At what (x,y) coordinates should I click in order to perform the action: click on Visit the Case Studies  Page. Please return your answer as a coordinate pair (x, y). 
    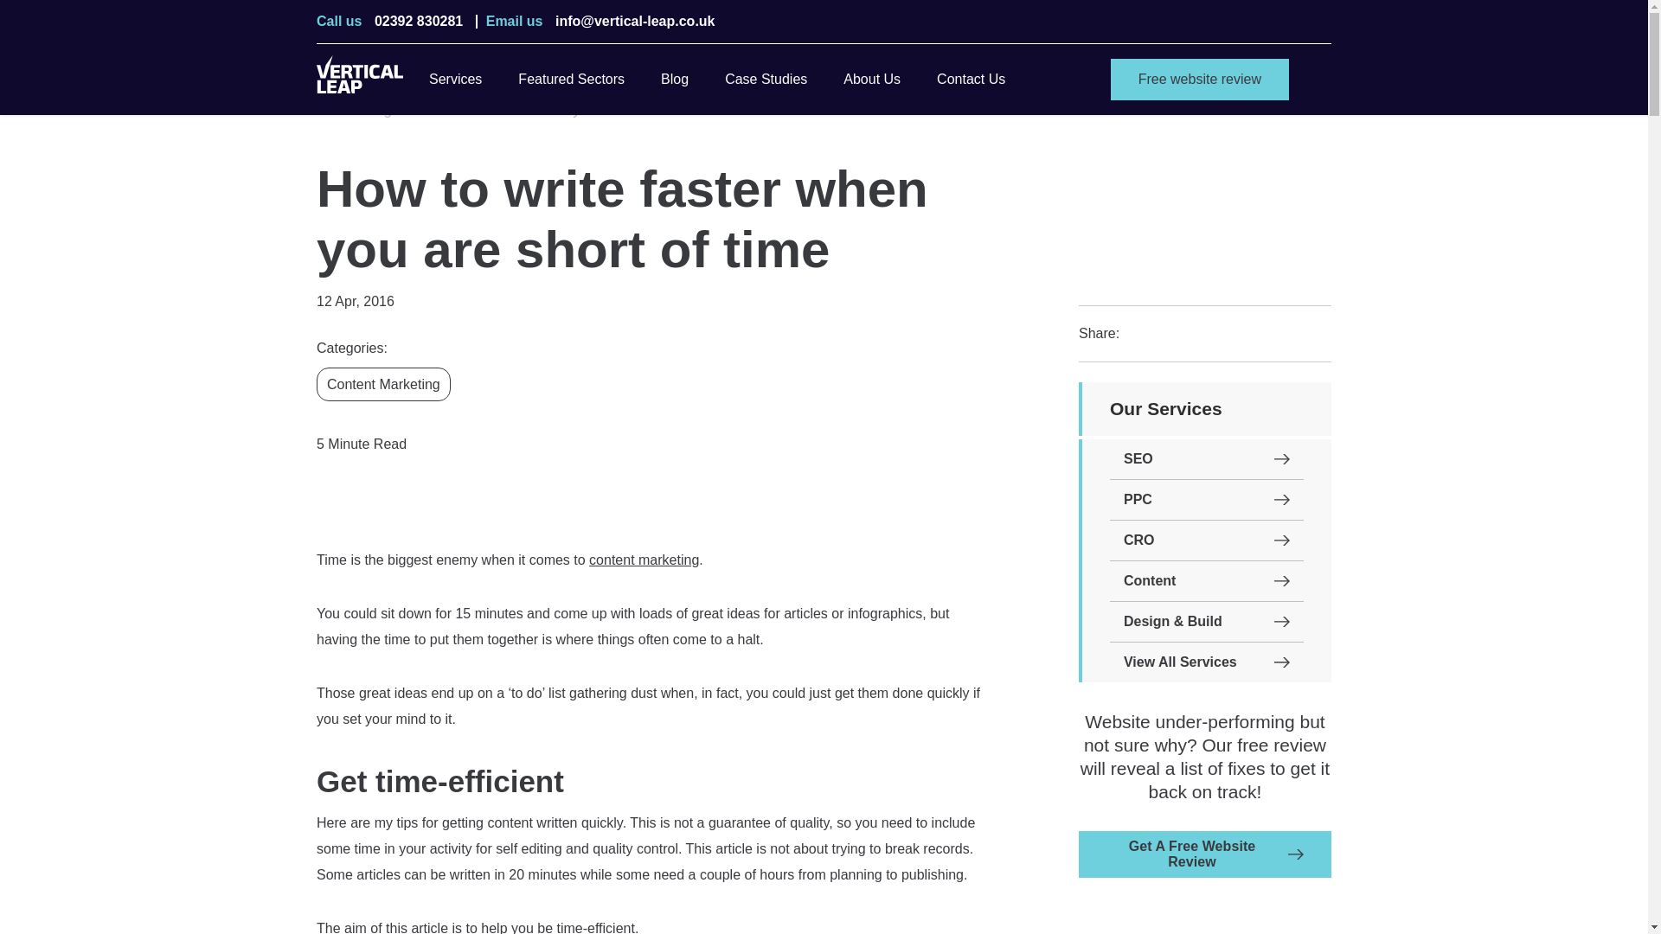
    Looking at the image, I should click on (766, 79).